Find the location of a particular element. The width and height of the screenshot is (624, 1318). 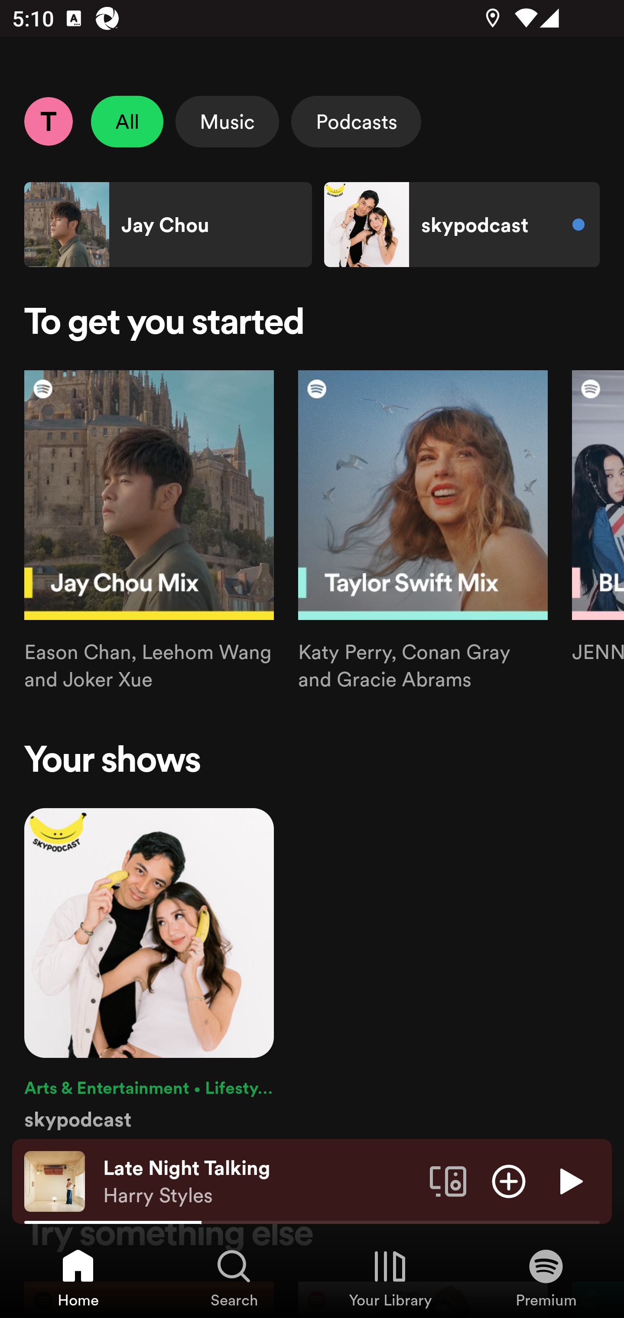

skypodcast Shortcut skypodcast New content is located at coordinates (461, 225).